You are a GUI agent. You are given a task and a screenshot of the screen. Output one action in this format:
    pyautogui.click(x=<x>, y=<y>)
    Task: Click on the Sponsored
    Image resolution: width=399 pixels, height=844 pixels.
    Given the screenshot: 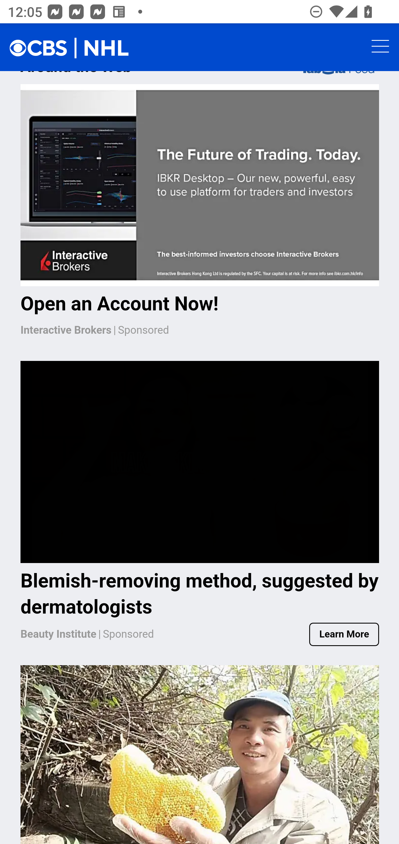 What is the action you would take?
    pyautogui.click(x=144, y=331)
    